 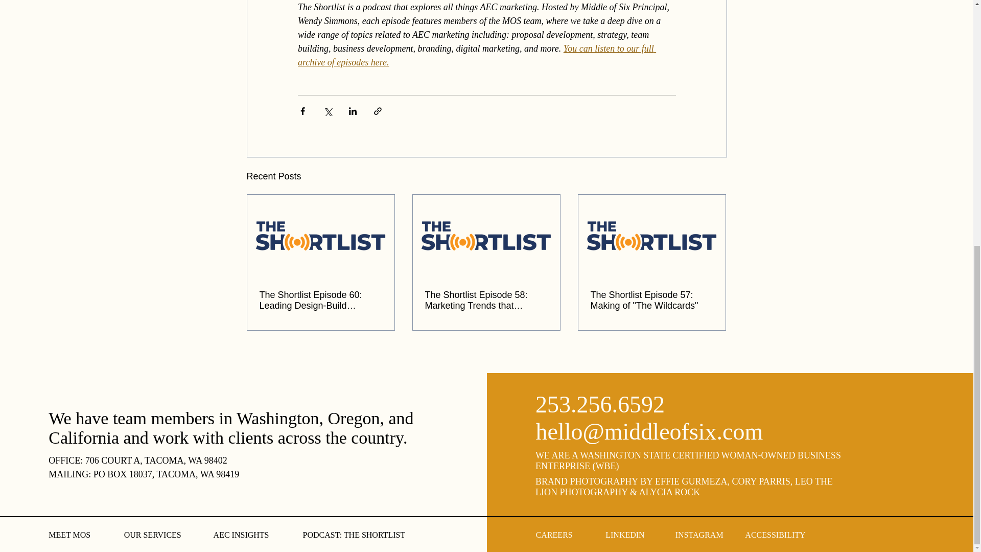 I want to click on CAREERS, so click(x=554, y=535).